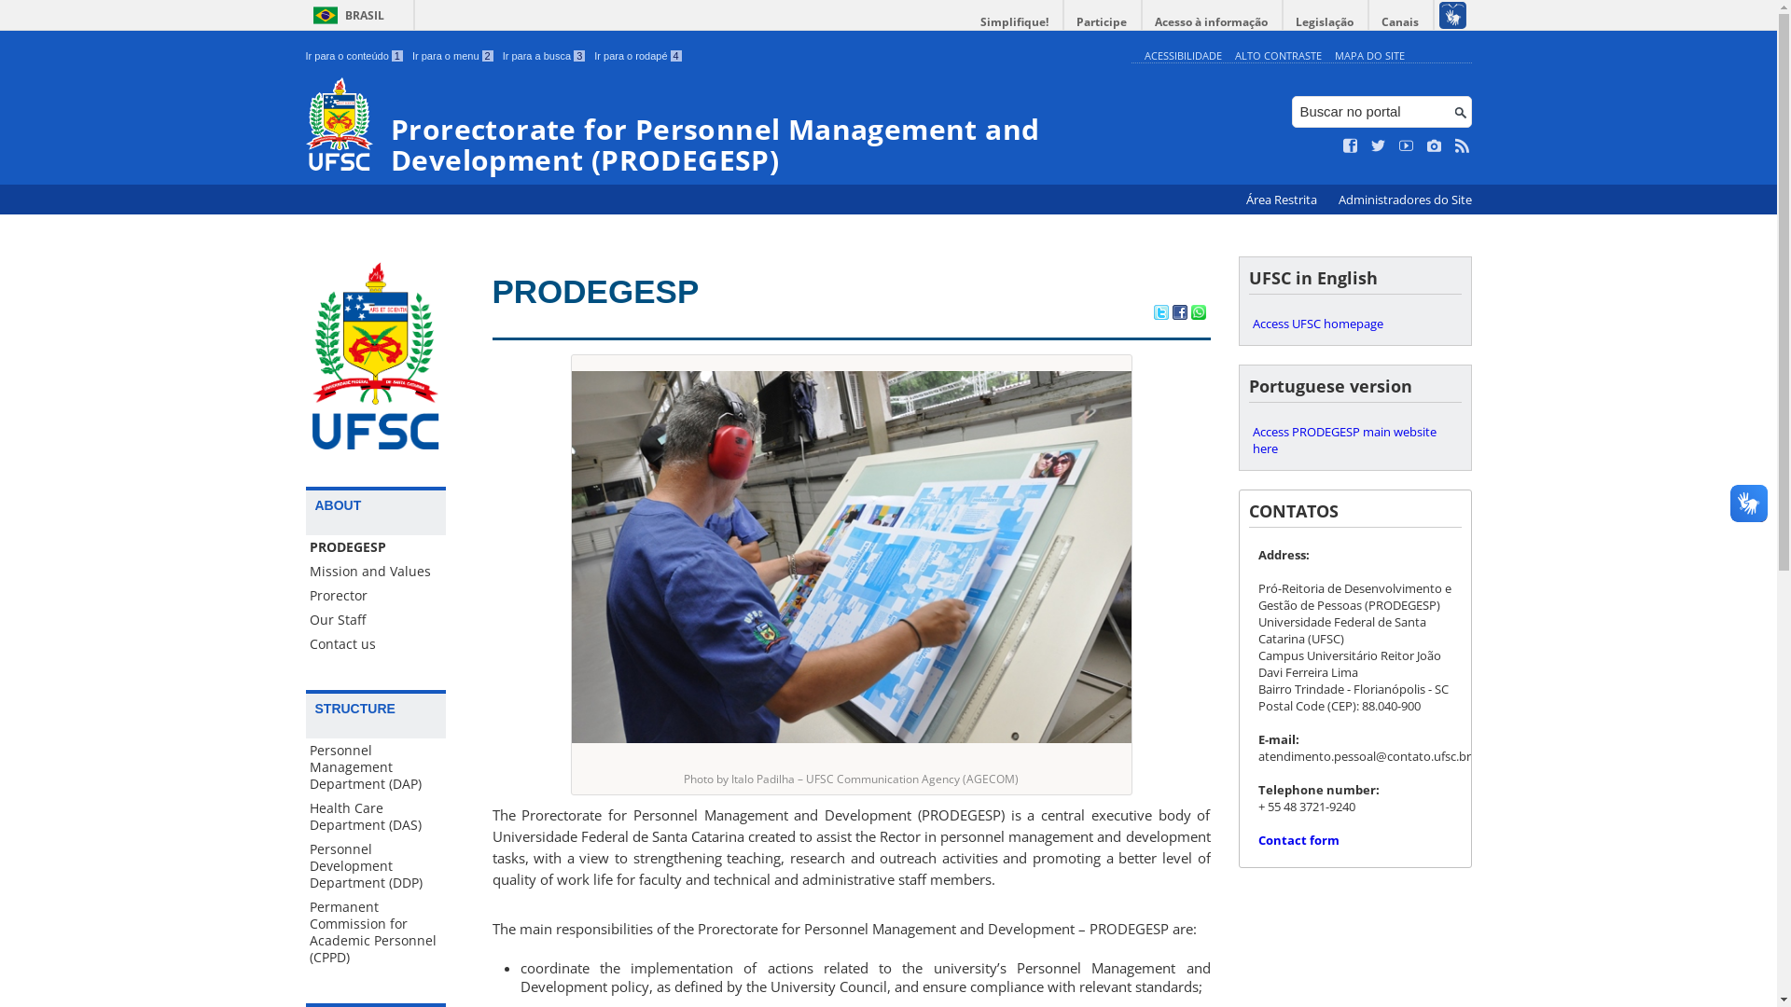 This screenshot has width=1791, height=1007. What do you see at coordinates (1278, 56) in the screenshot?
I see `ALTO CONTRASTE` at bounding box center [1278, 56].